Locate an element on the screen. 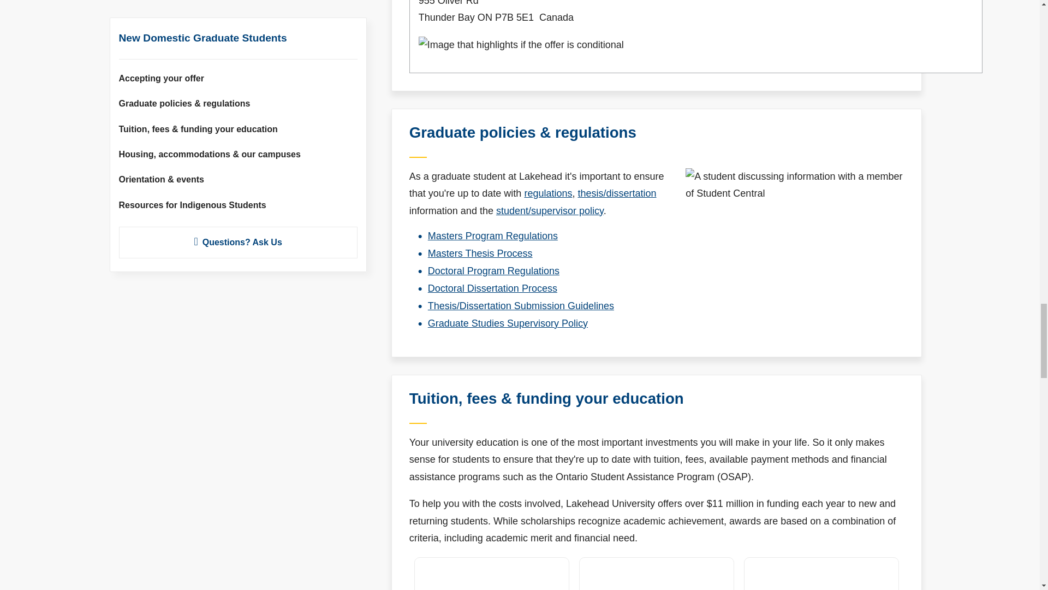 The height and width of the screenshot is (590, 1048). To details as posted in the University Calendar is located at coordinates (492, 236).